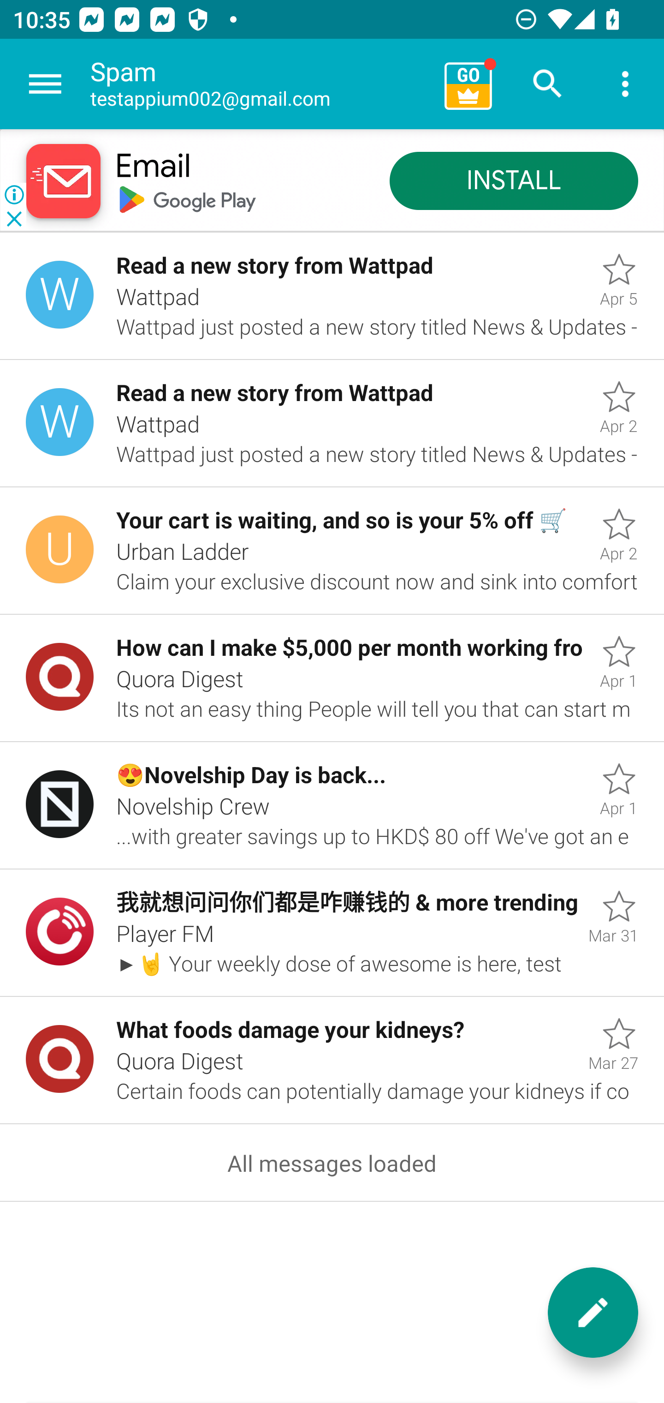  Describe the element at coordinates (625, 84) in the screenshot. I see `More options` at that location.